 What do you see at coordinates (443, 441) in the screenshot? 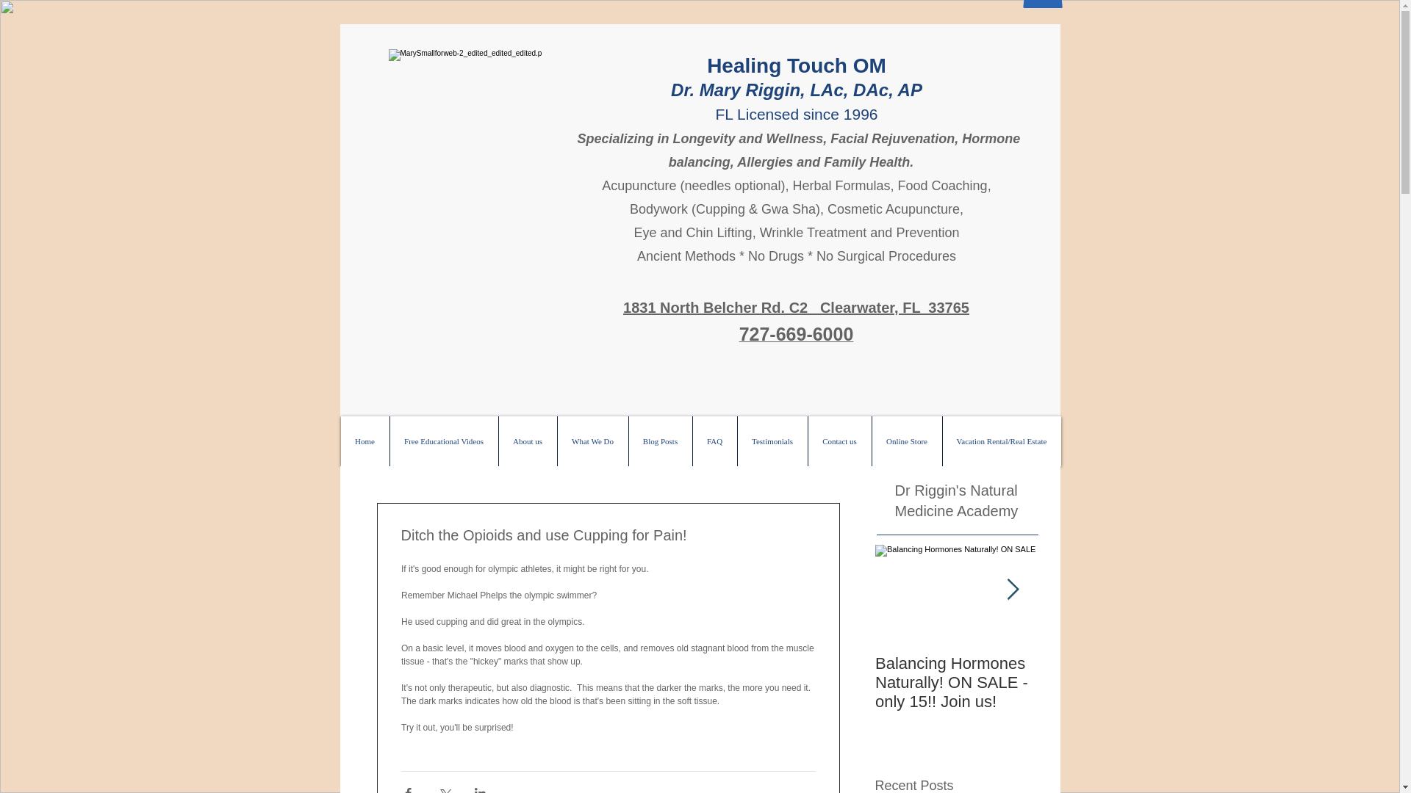
I see `Free Educational Videos` at bounding box center [443, 441].